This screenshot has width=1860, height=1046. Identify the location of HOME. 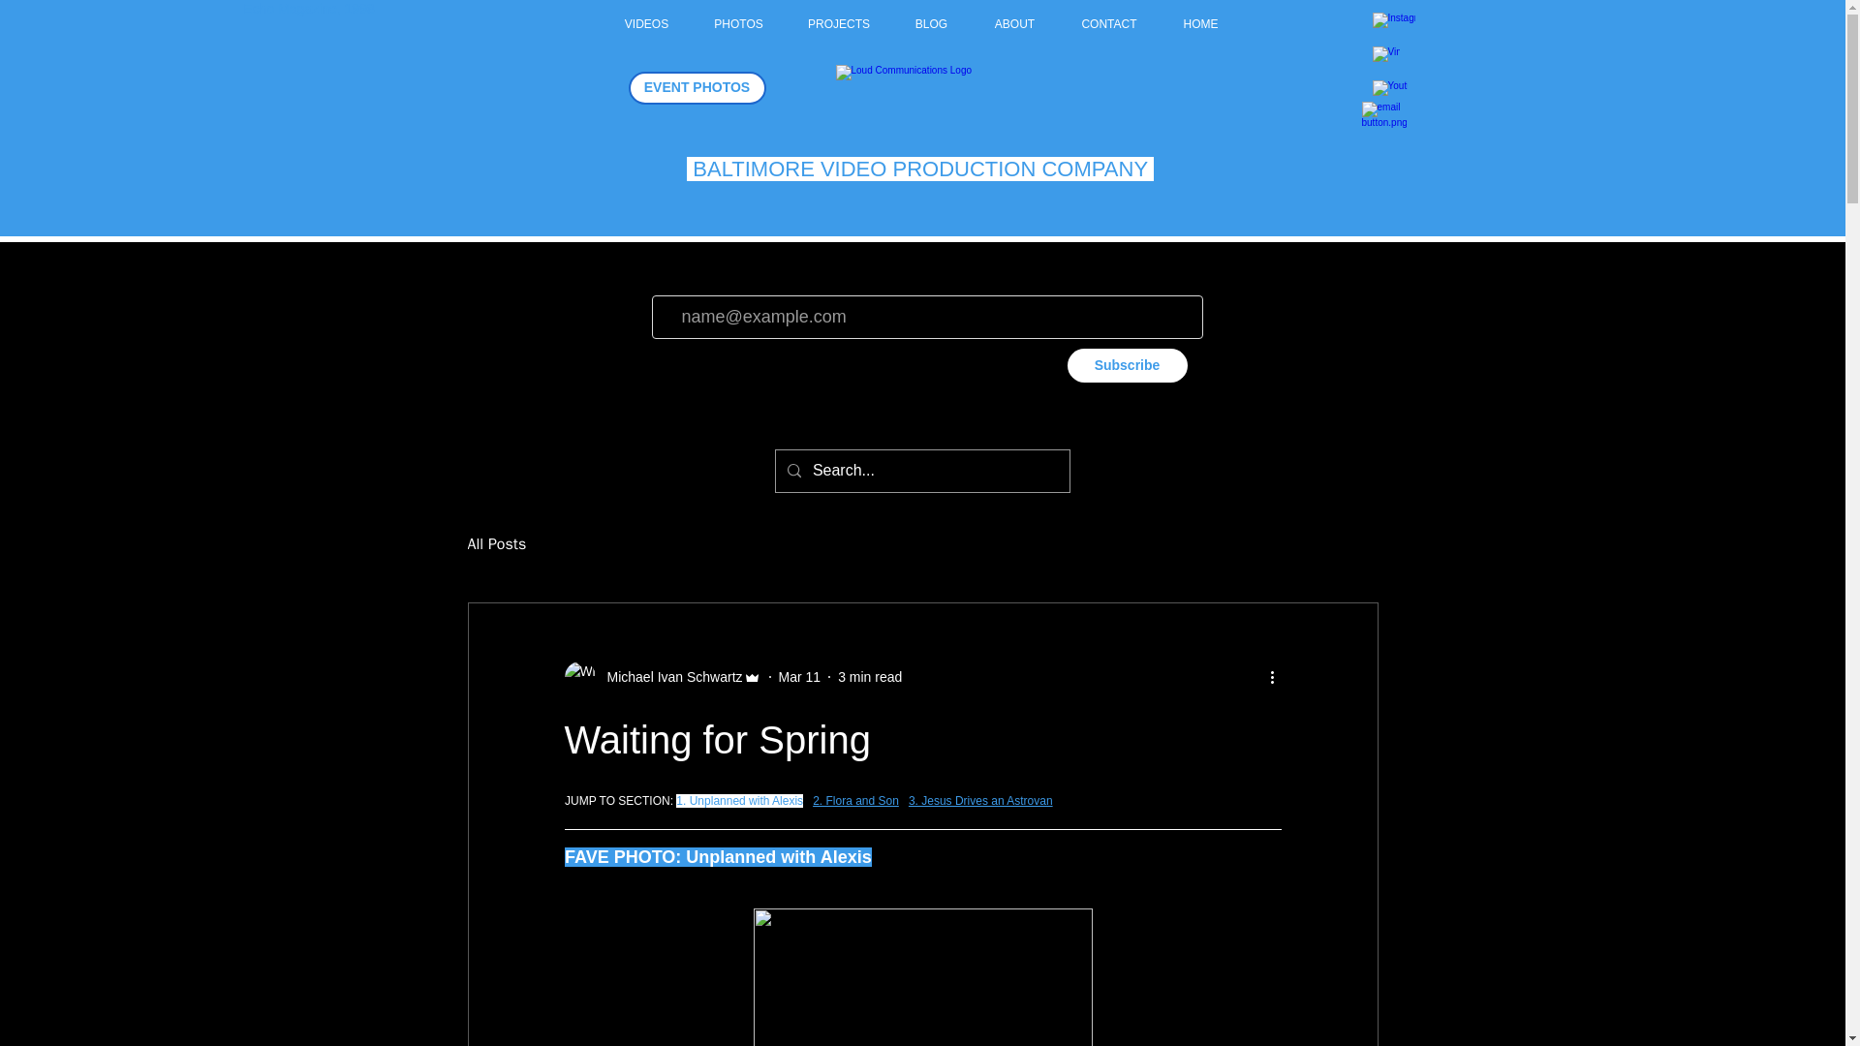
(1201, 23).